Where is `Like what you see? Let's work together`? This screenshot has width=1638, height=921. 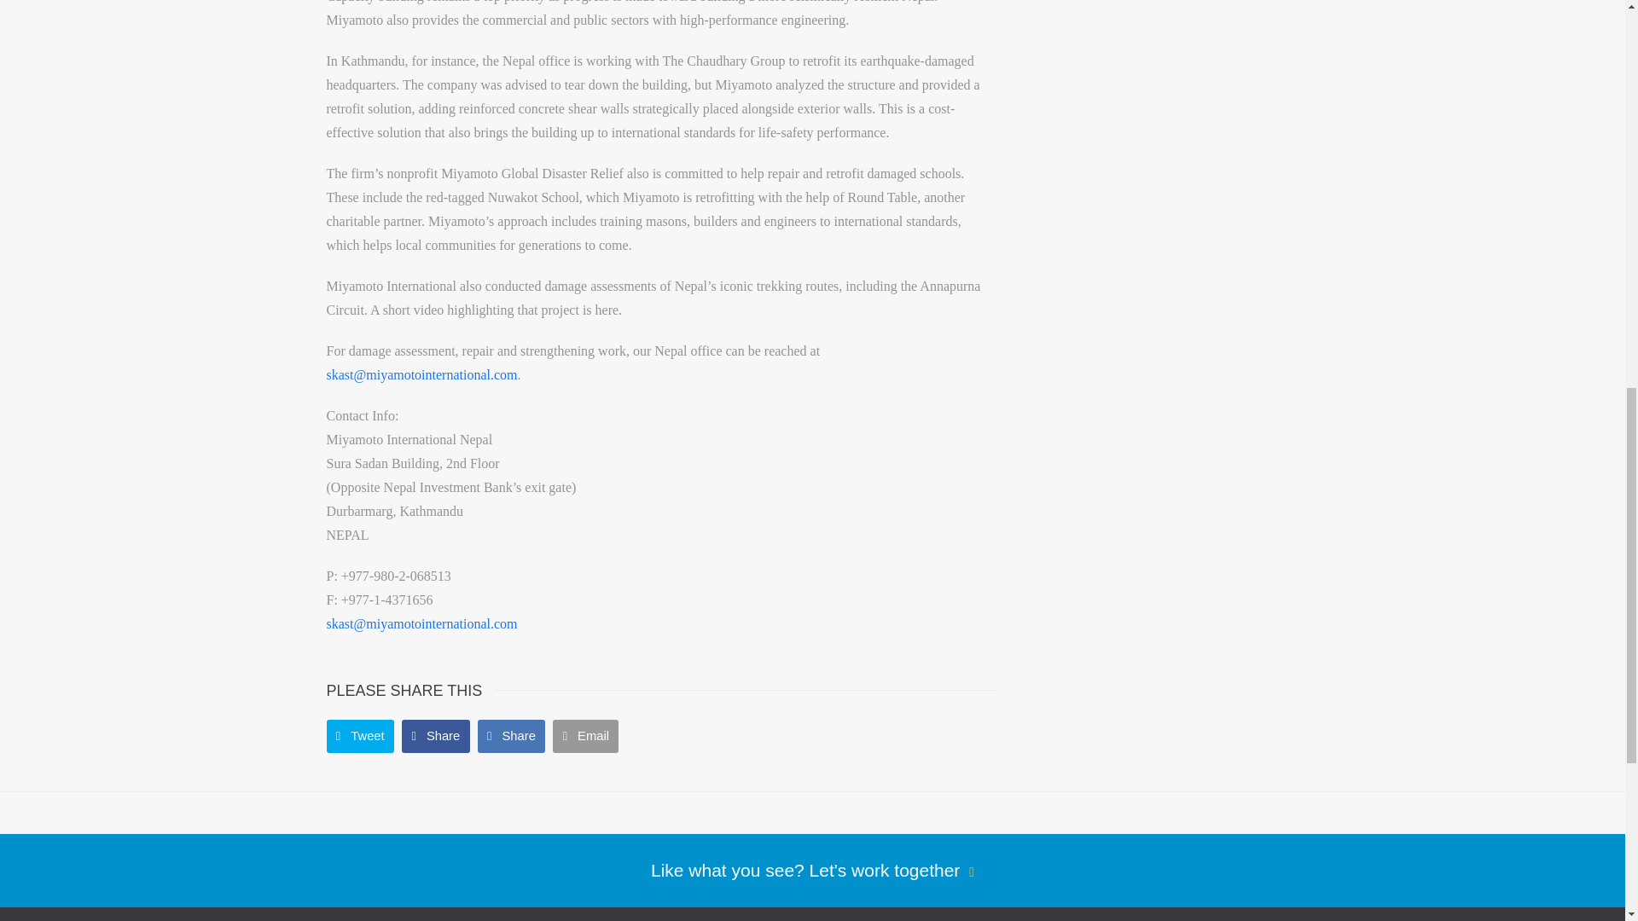 Like what you see? Let's work together is located at coordinates (812, 870).